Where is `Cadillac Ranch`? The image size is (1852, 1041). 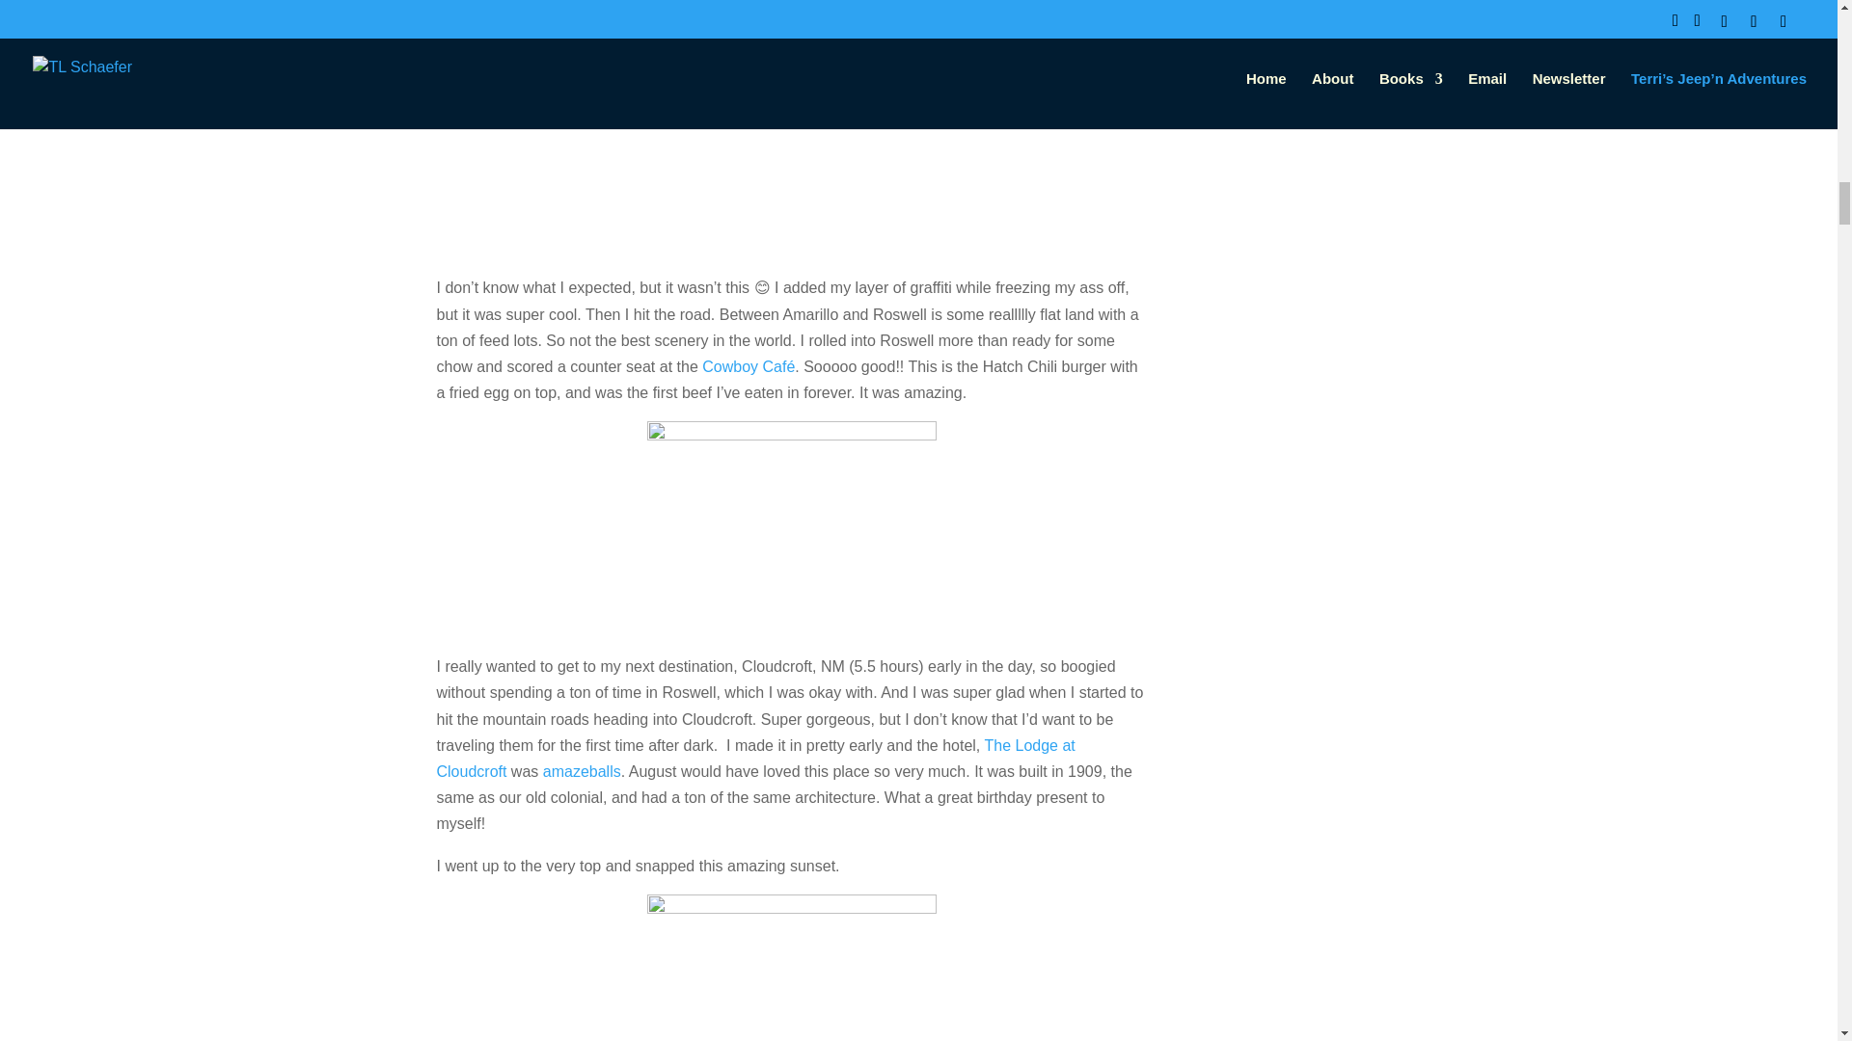
Cadillac Ranch is located at coordinates (544, 13).